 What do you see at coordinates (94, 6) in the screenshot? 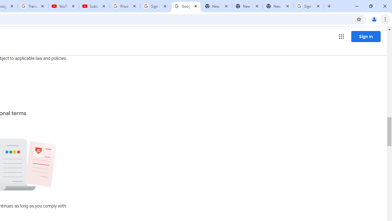
I see `Subscriptions - YouTube` at bounding box center [94, 6].